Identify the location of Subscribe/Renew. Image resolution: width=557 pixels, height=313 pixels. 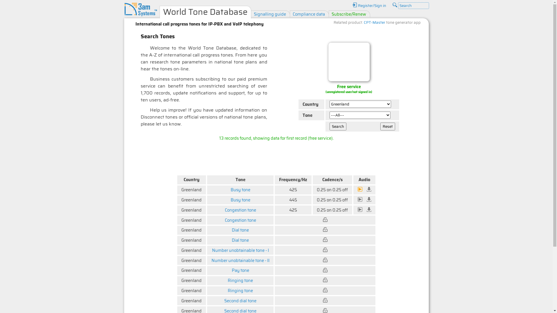
(349, 14).